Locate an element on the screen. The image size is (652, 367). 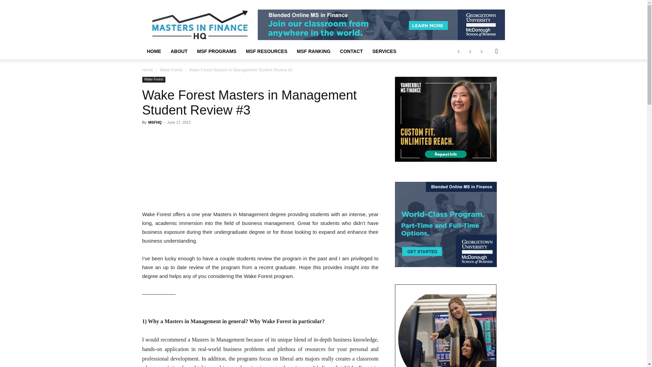
Wake Forest is located at coordinates (153, 80).